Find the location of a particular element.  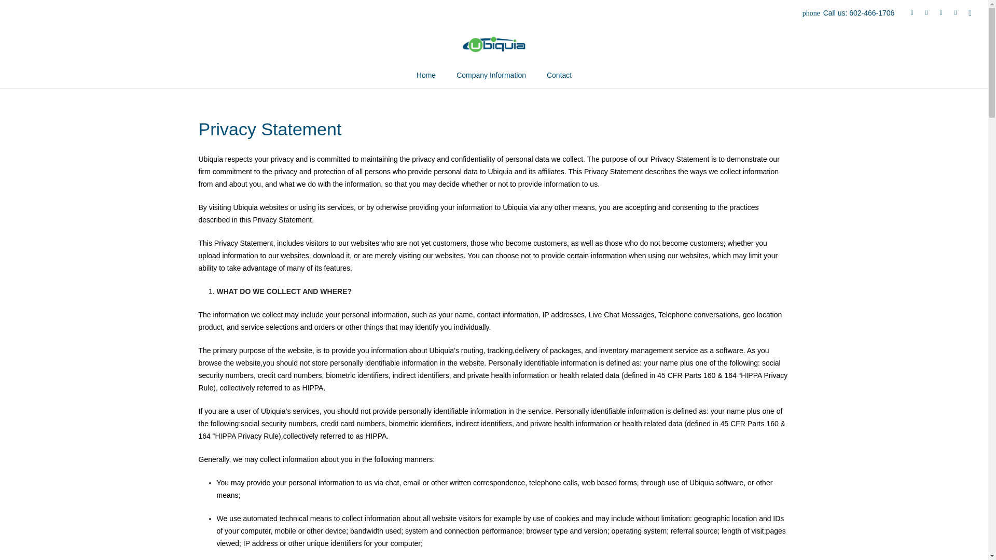

Twitter is located at coordinates (926, 12).